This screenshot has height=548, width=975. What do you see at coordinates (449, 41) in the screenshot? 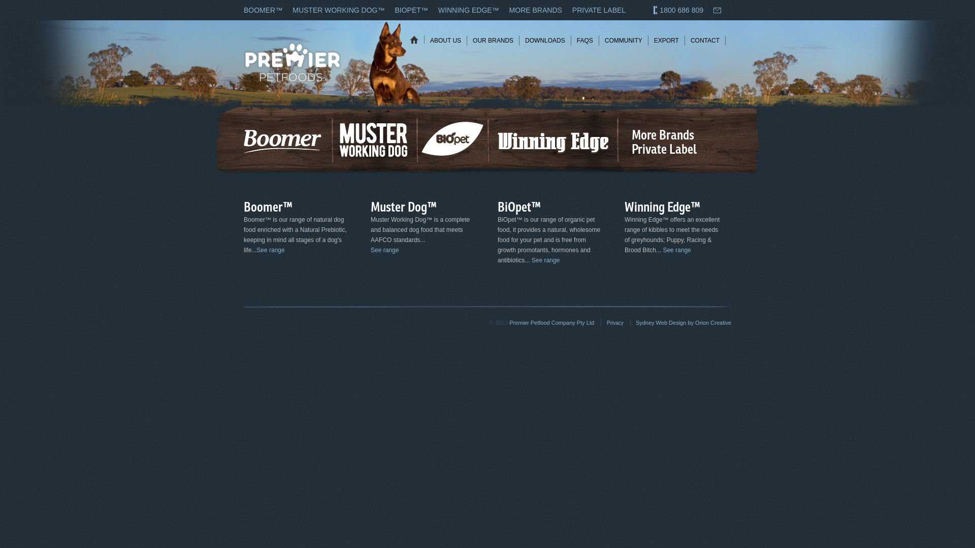
I see `ABOUT US` at bounding box center [449, 41].